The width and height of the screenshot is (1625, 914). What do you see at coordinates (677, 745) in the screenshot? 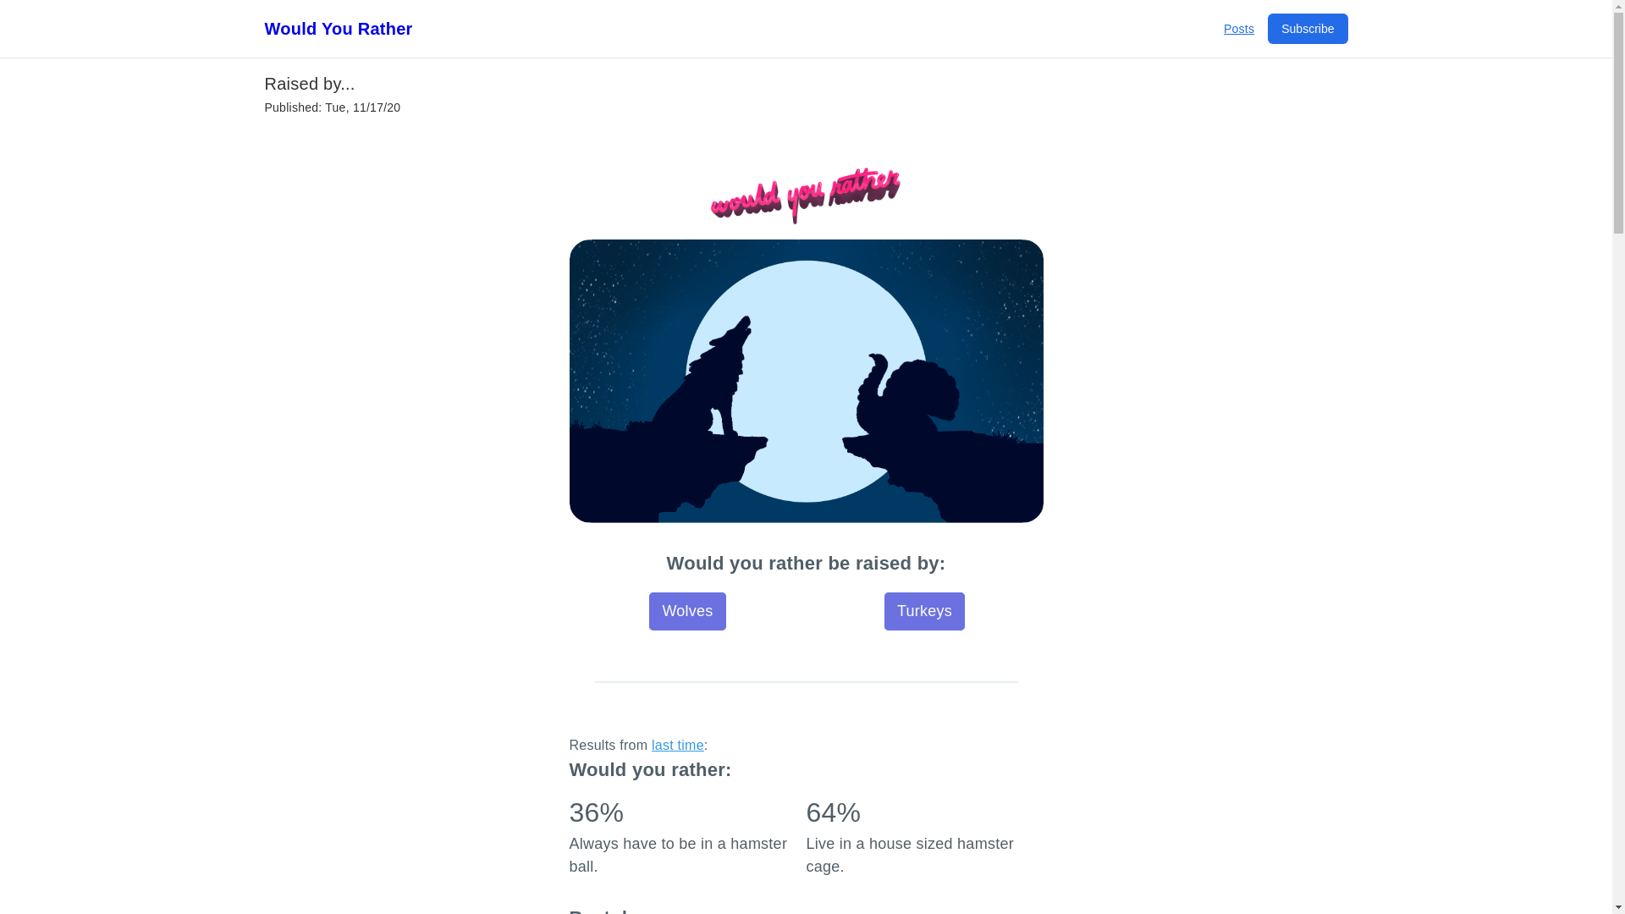
I see `last time` at bounding box center [677, 745].